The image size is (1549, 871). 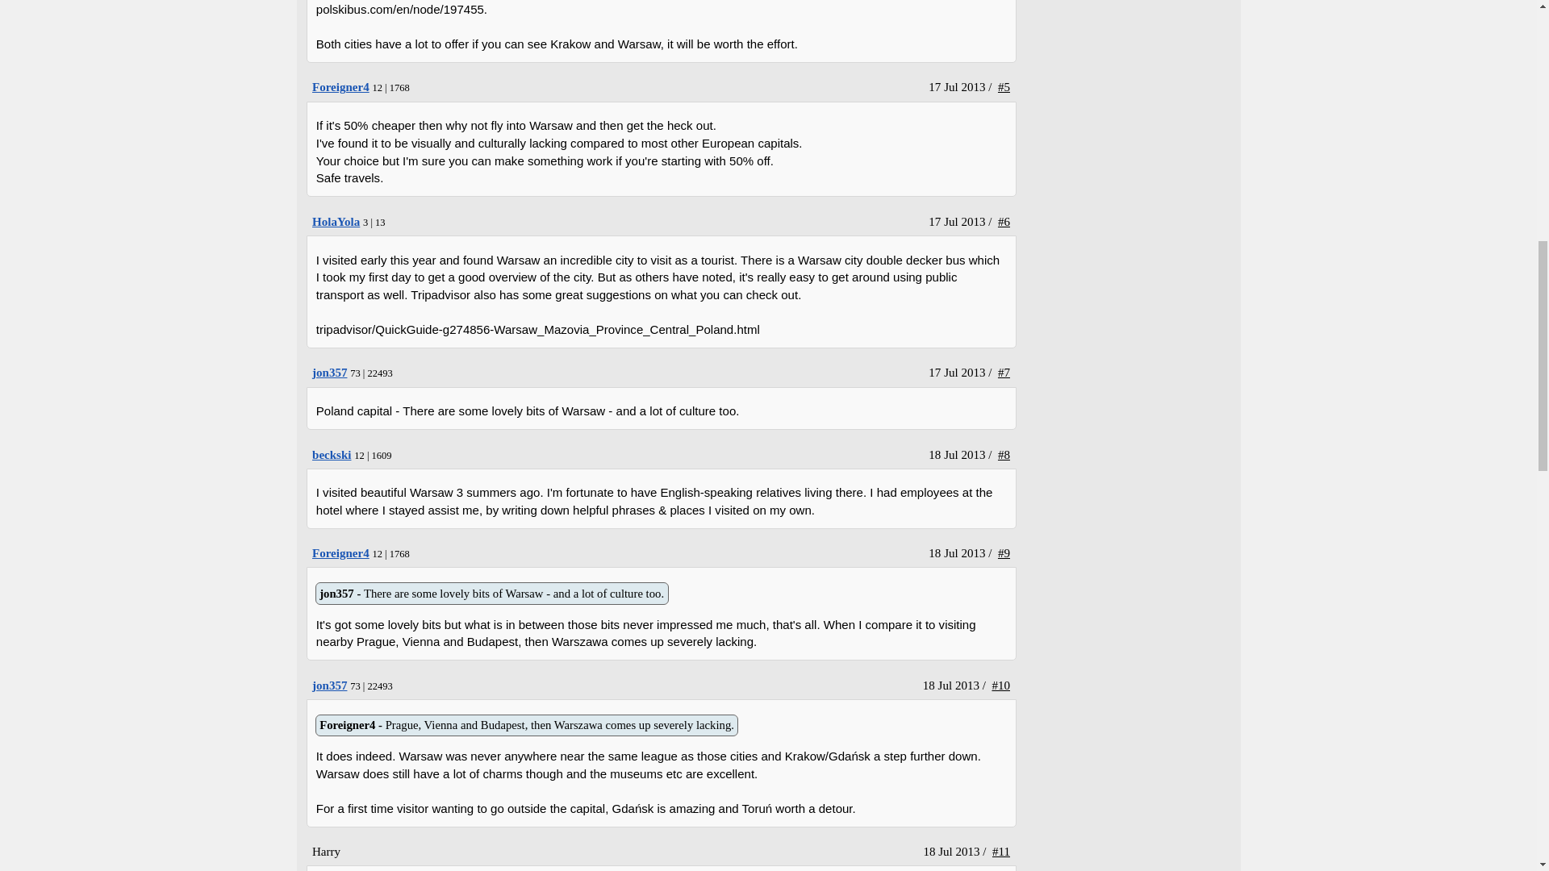 What do you see at coordinates (329, 686) in the screenshot?
I see `beckski` at bounding box center [329, 686].